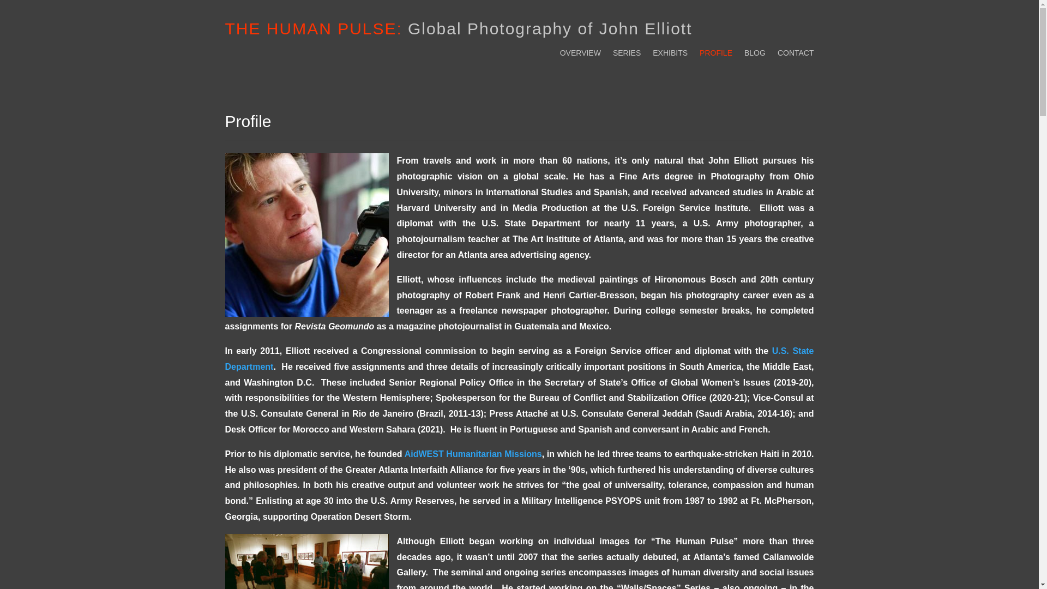 The width and height of the screenshot is (1047, 589). What do you see at coordinates (473, 454) in the screenshot?
I see `AidWEST Humanitarian Missions` at bounding box center [473, 454].